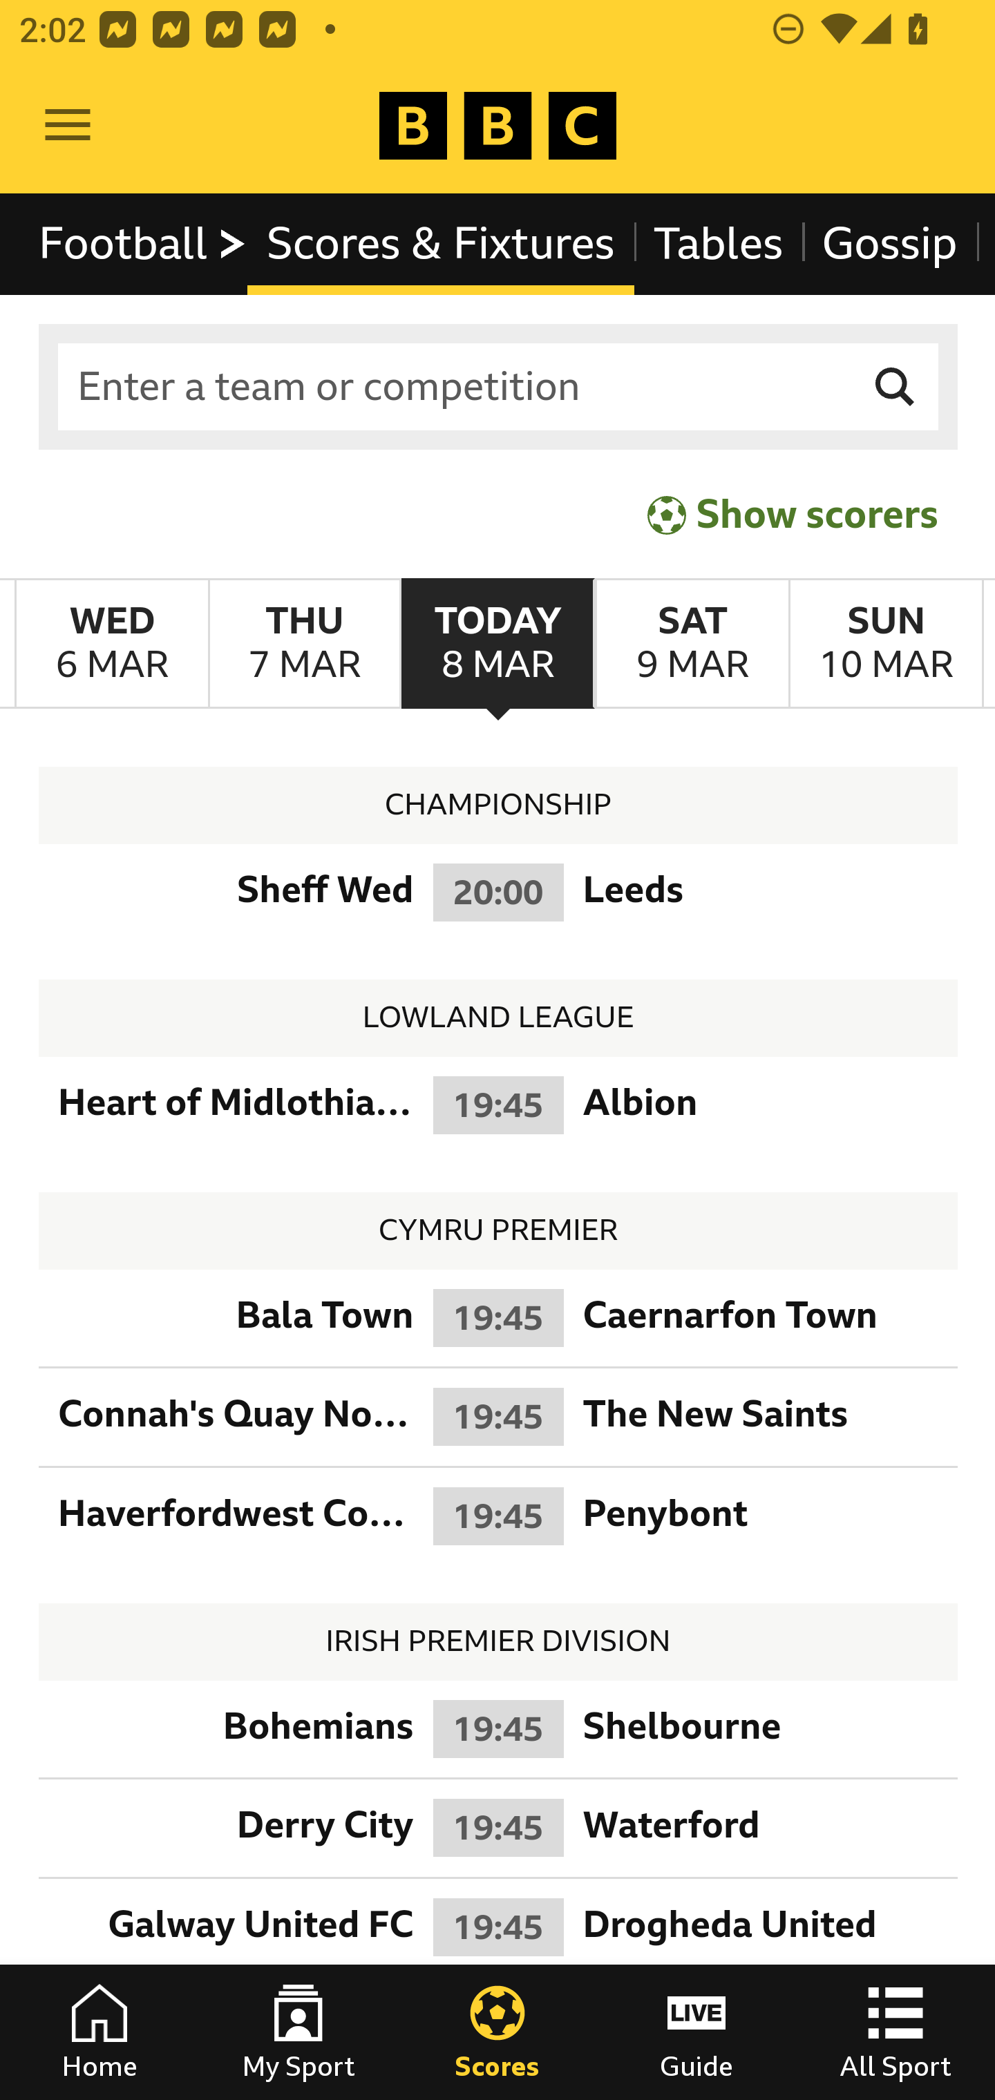 The image size is (995, 2100). I want to click on Football , so click(144, 243).